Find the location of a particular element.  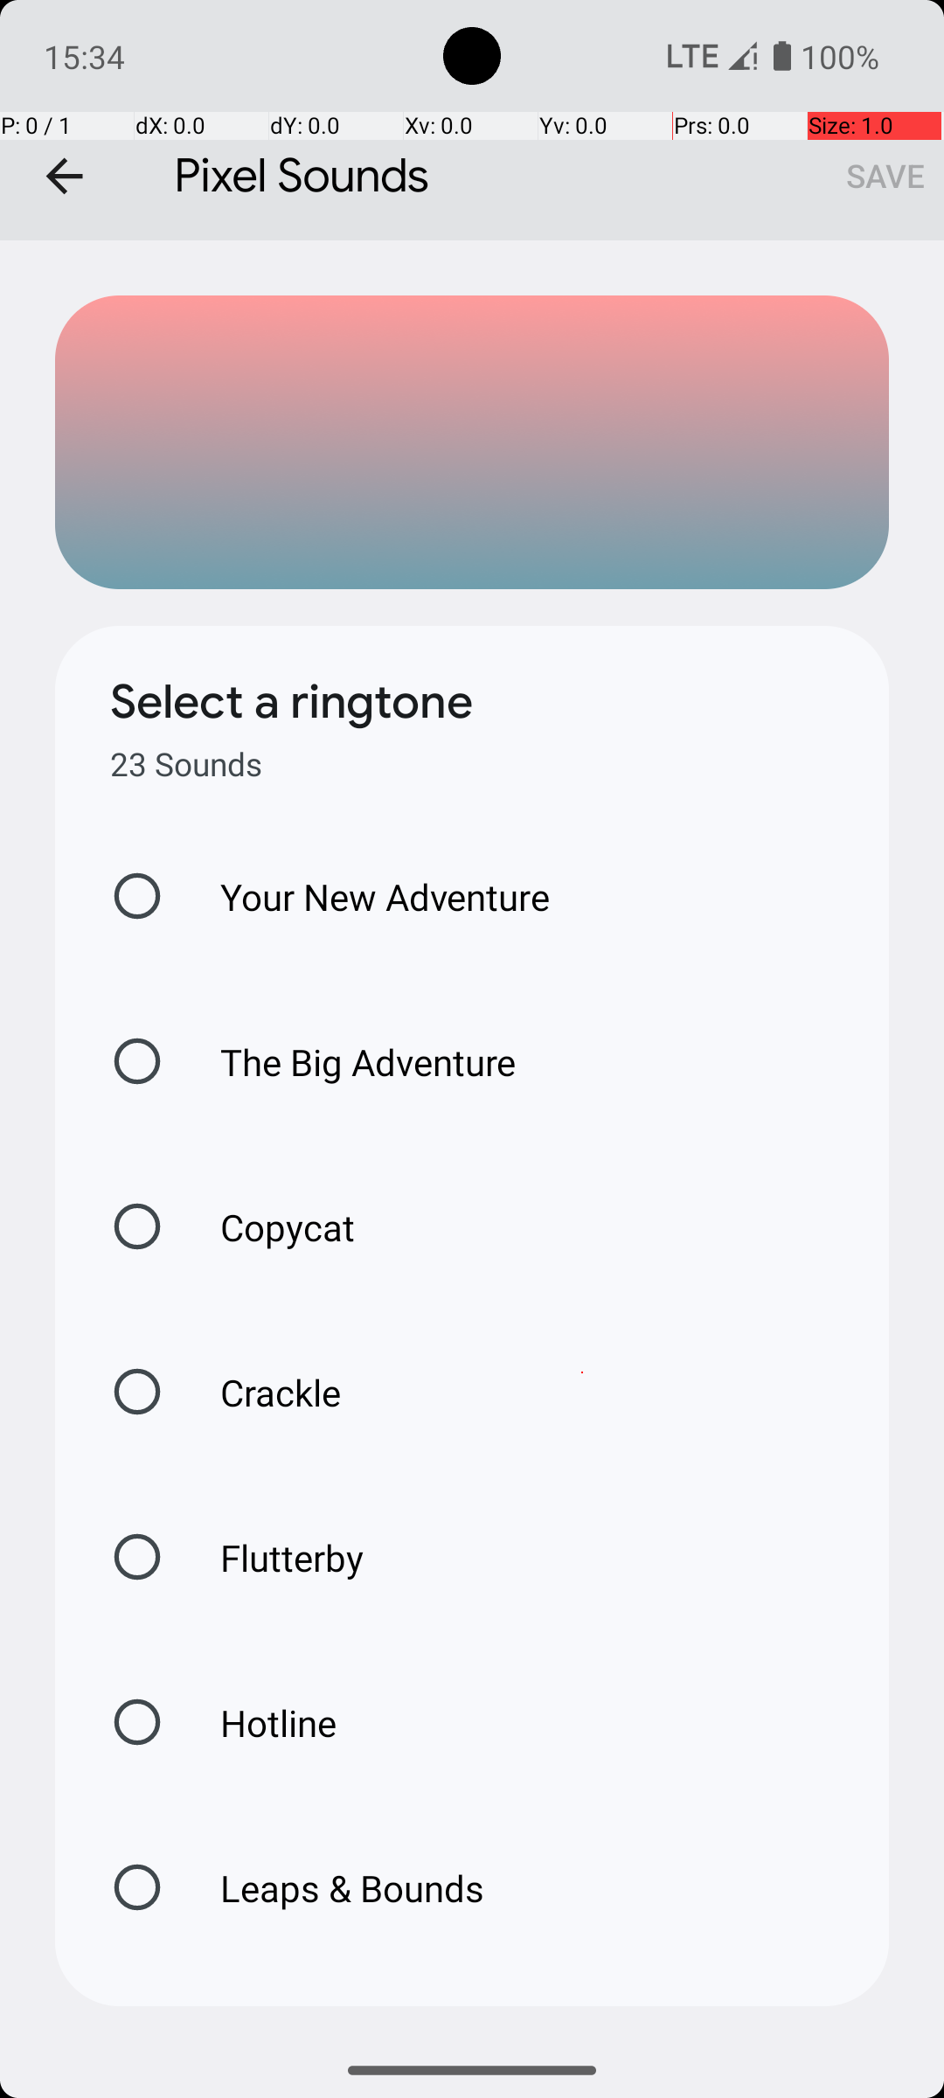

Leaps & Bounds is located at coordinates (334, 1888).